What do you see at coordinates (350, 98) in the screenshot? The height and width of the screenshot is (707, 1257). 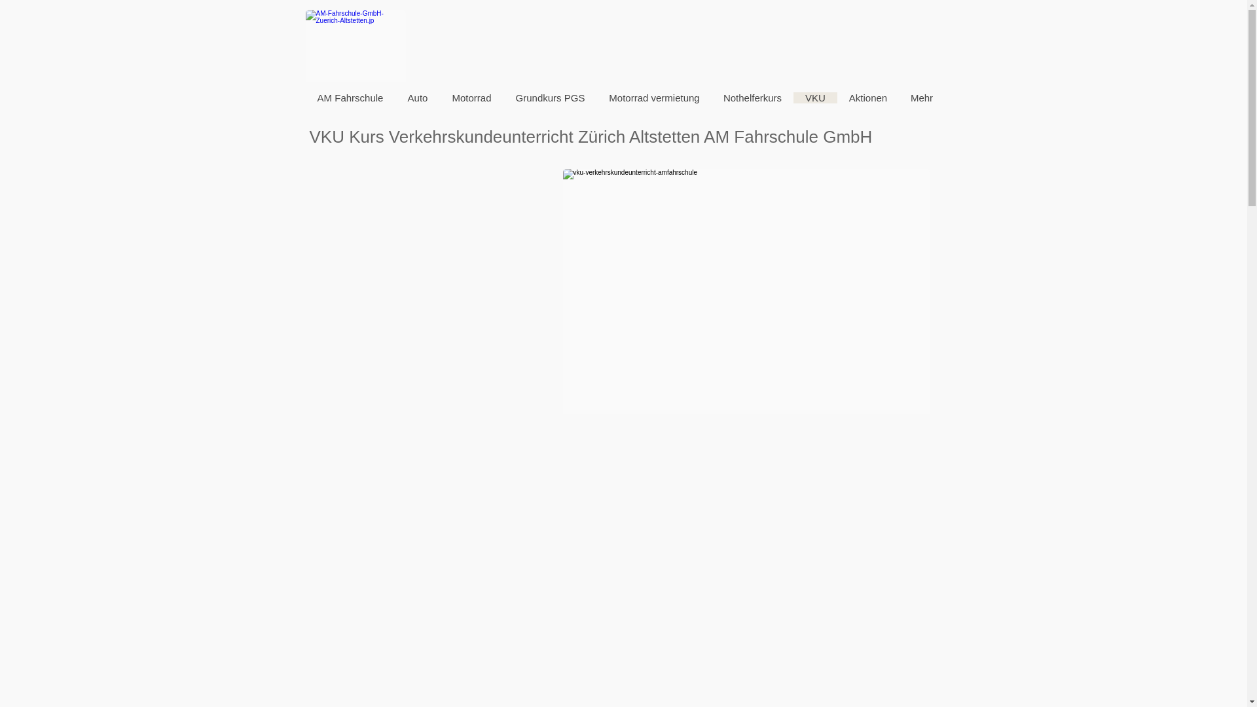 I see `AM Fahrschule` at bounding box center [350, 98].